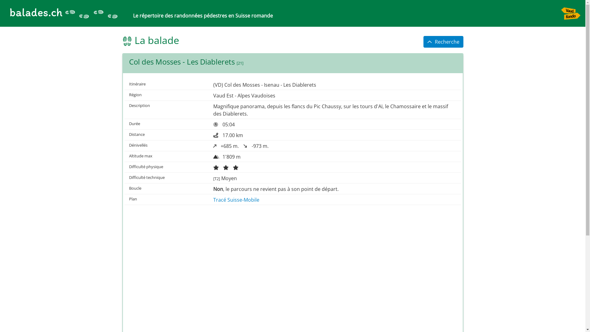  What do you see at coordinates (92, 14) in the screenshot?
I see `Association Vaud Rando` at bounding box center [92, 14].